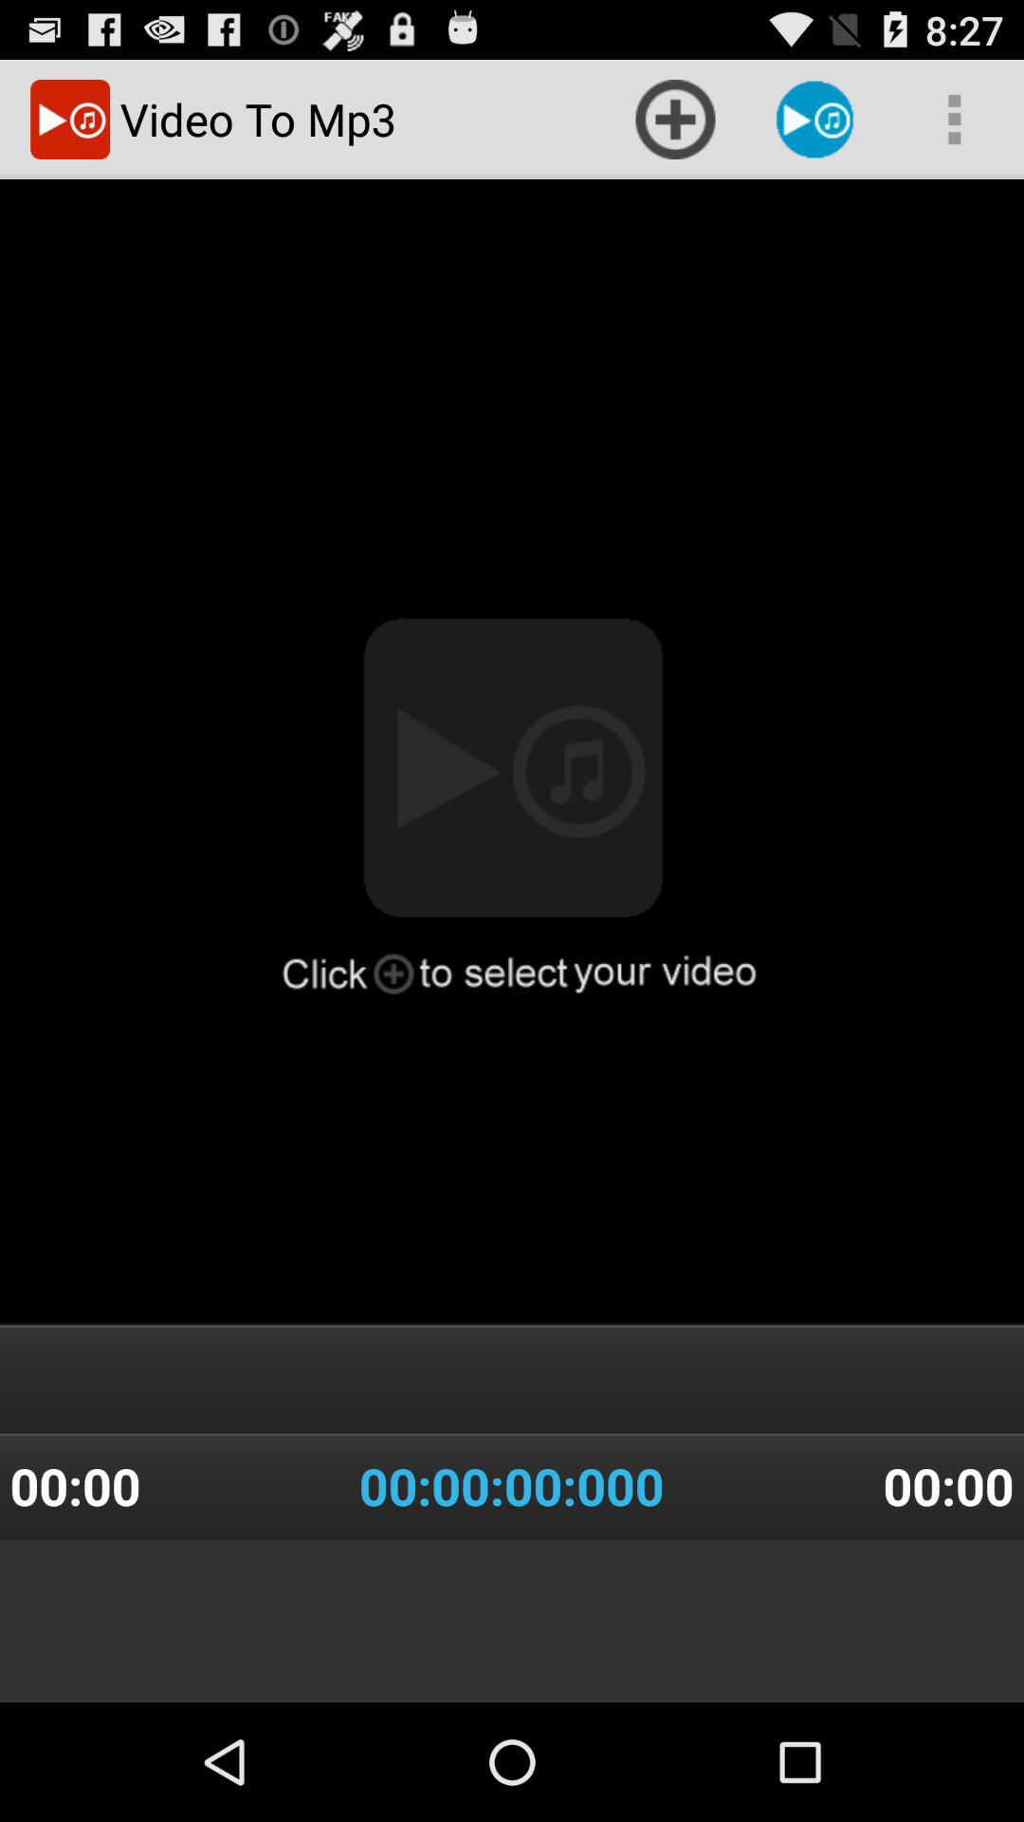 Image resolution: width=1024 pixels, height=1822 pixels. What do you see at coordinates (675, 120) in the screenshot?
I see `turn on the item at the top` at bounding box center [675, 120].